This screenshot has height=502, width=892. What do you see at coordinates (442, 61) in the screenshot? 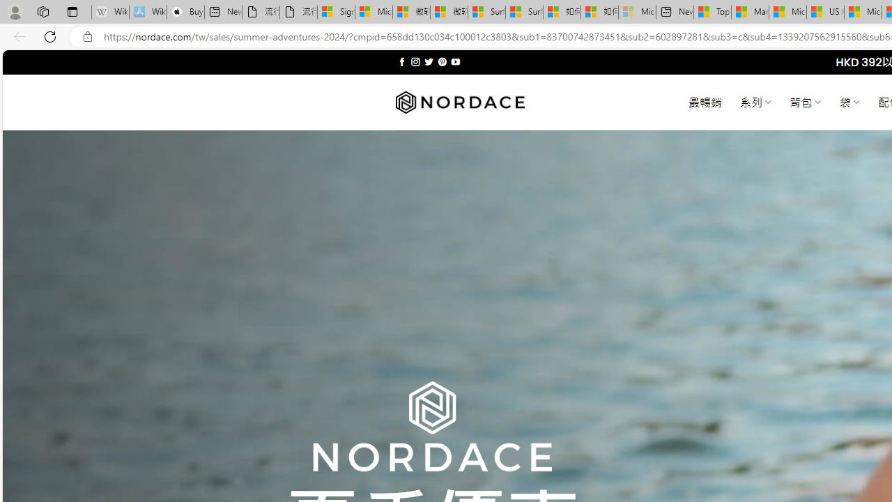
I see `Follow on Pinterest` at bounding box center [442, 61].